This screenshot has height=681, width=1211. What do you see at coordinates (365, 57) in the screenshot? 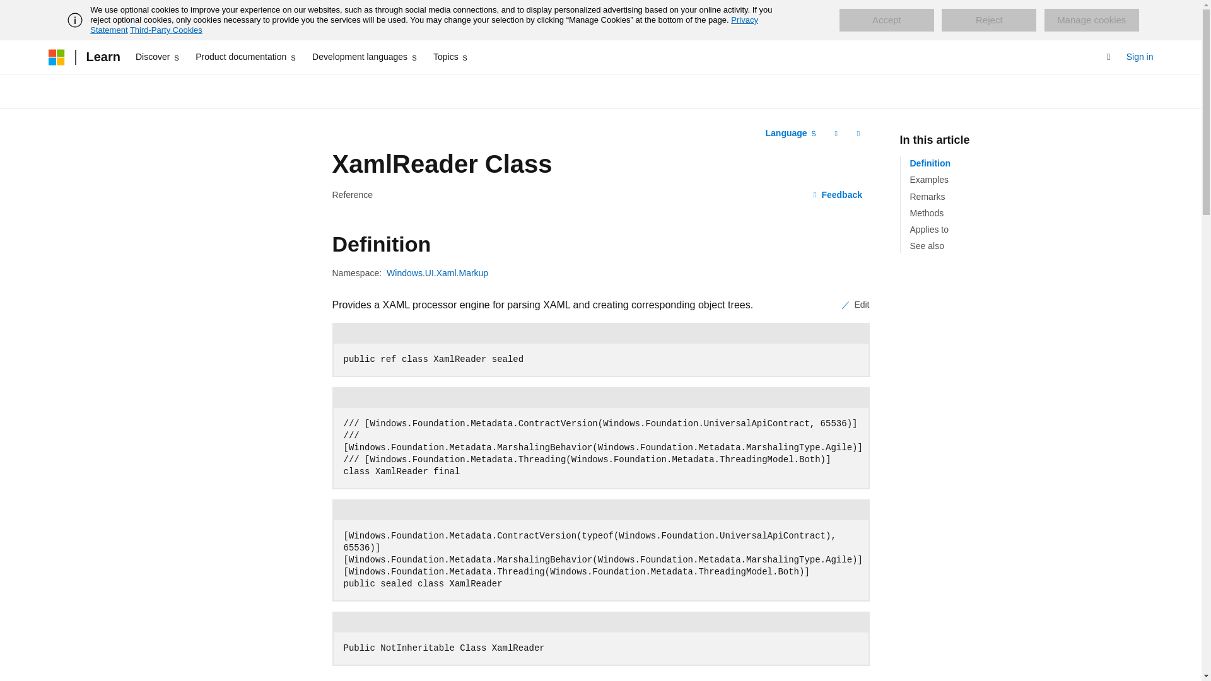
I see `Development languages` at bounding box center [365, 57].